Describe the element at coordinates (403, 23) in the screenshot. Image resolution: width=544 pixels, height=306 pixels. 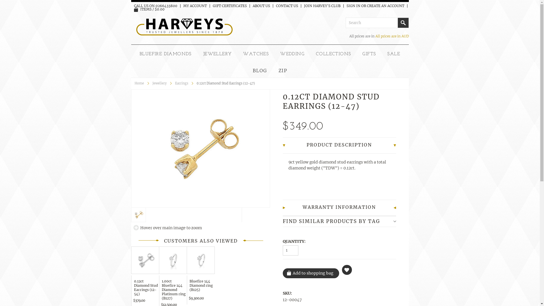
I see `Search` at that location.